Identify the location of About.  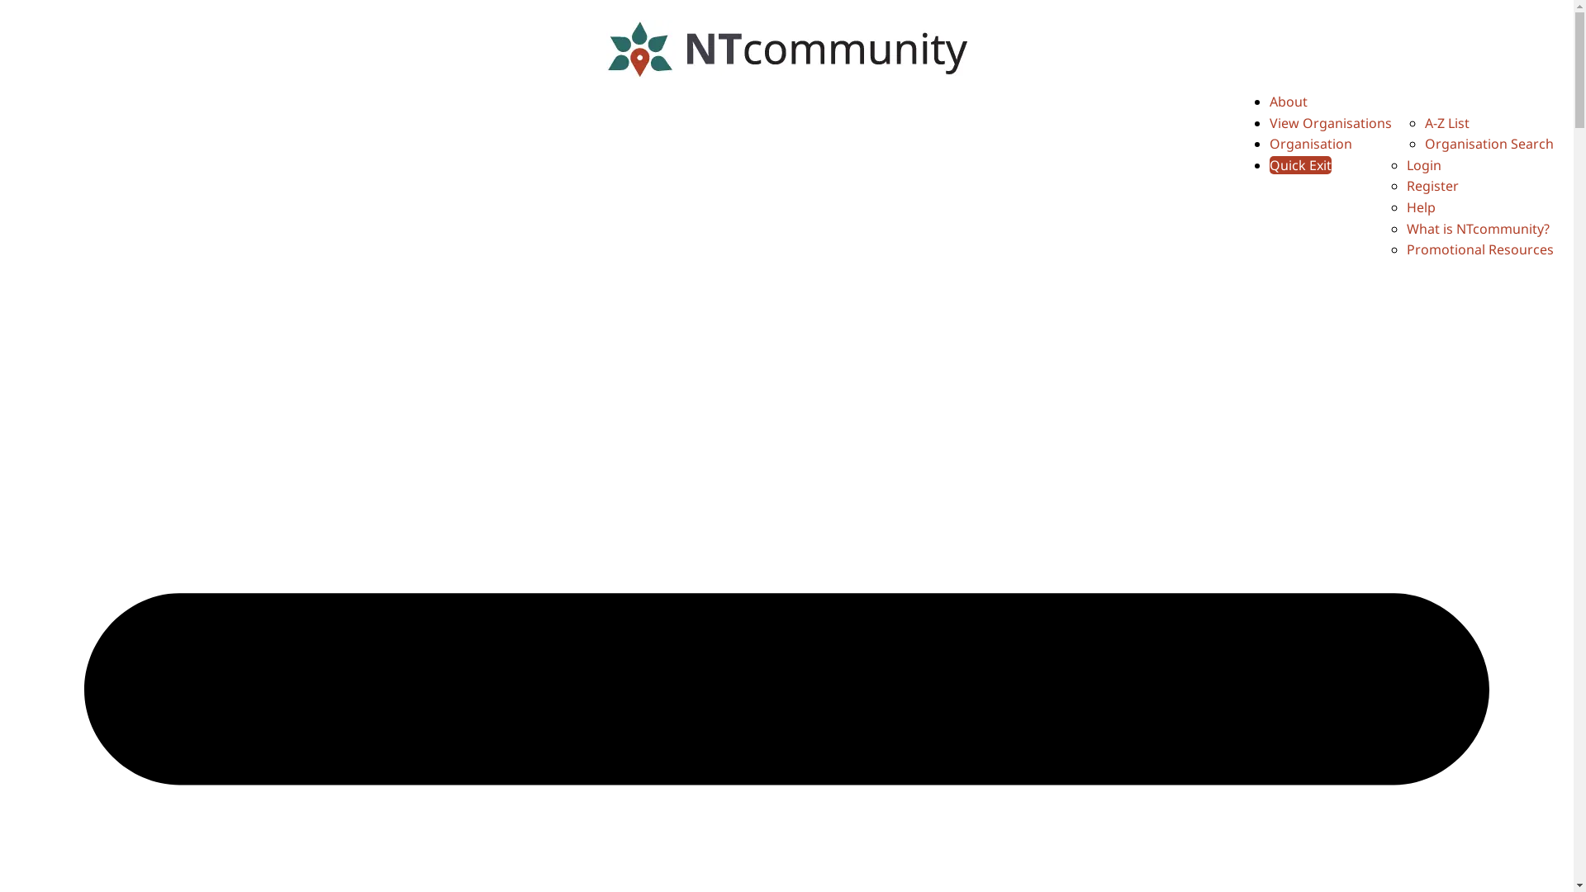
(1289, 102).